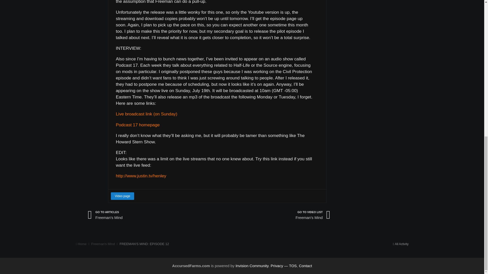  Describe the element at coordinates (105, 215) in the screenshot. I see `Video page` at that location.